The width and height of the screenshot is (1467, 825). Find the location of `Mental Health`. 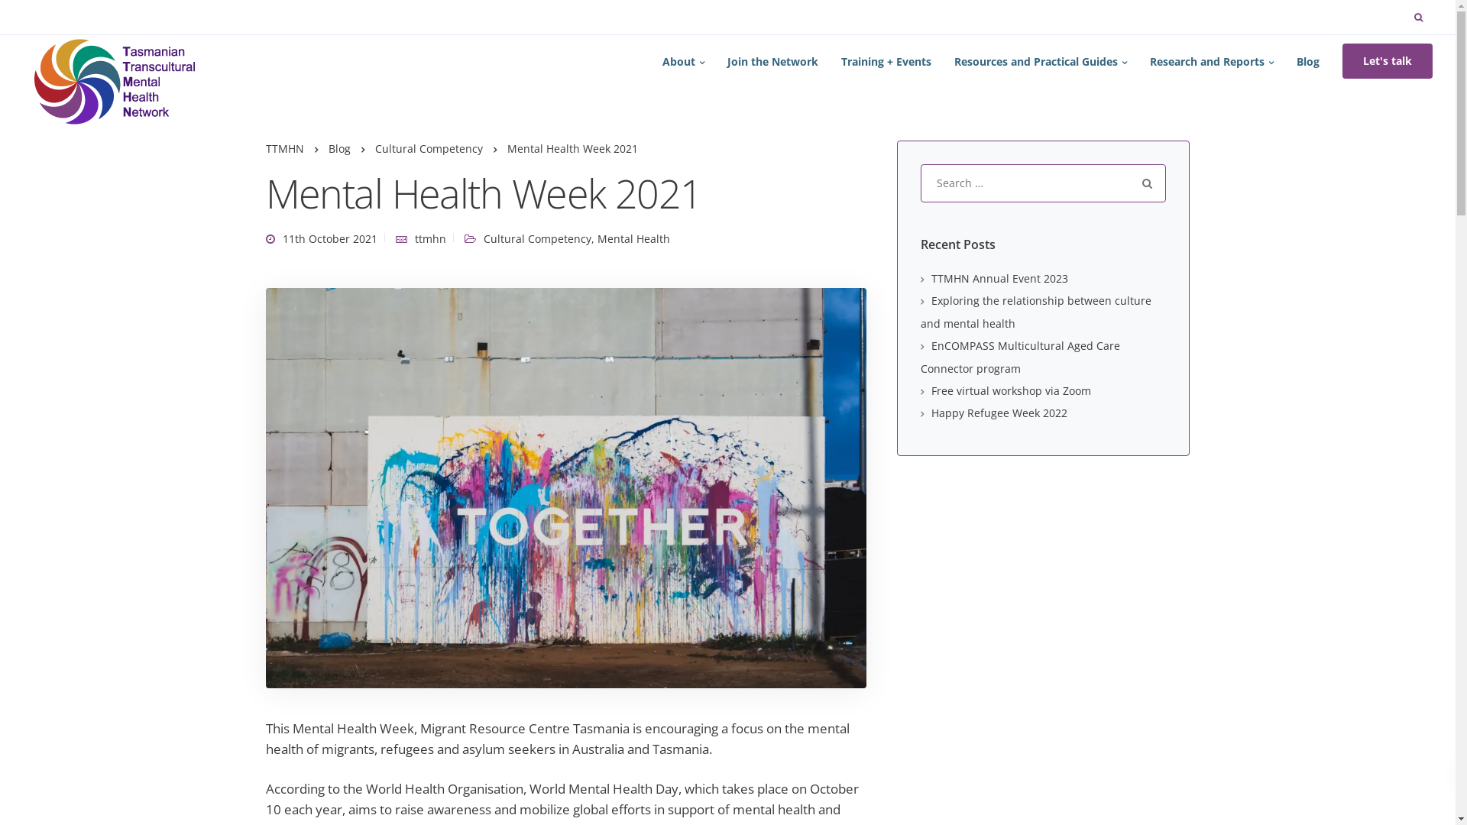

Mental Health is located at coordinates (634, 238).